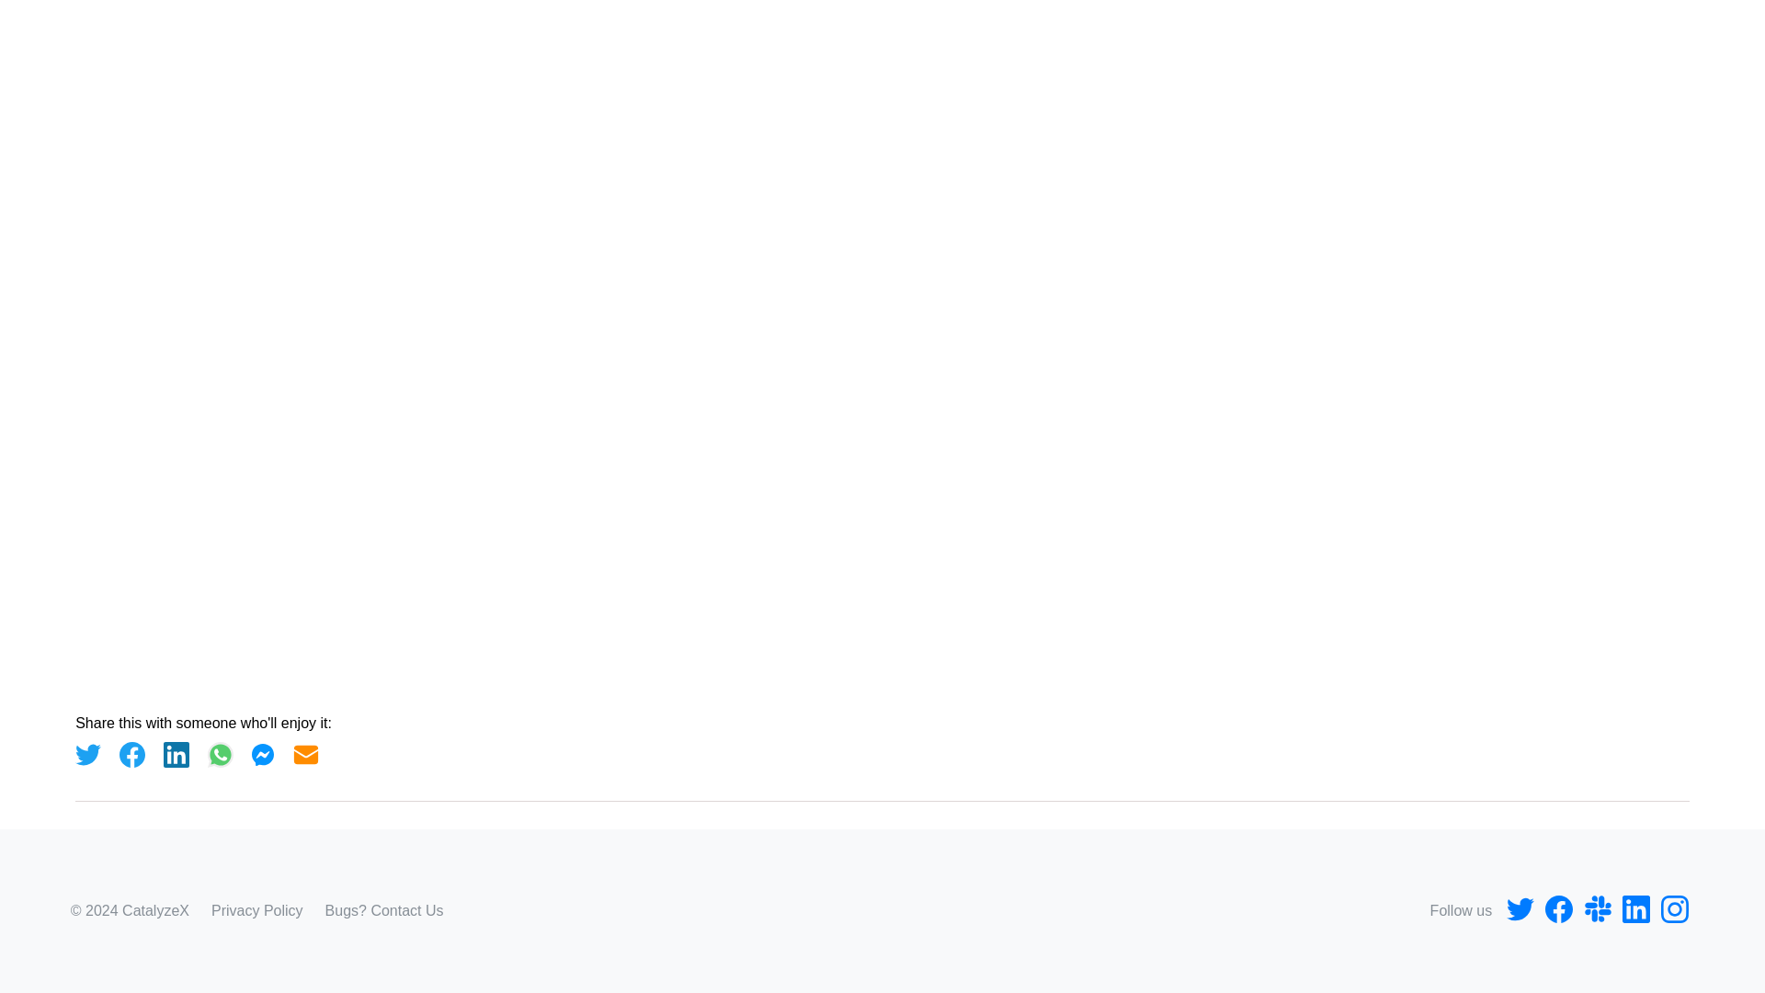 The width and height of the screenshot is (1765, 993). Describe the element at coordinates (1558, 910) in the screenshot. I see `Facebook Icon` at that location.